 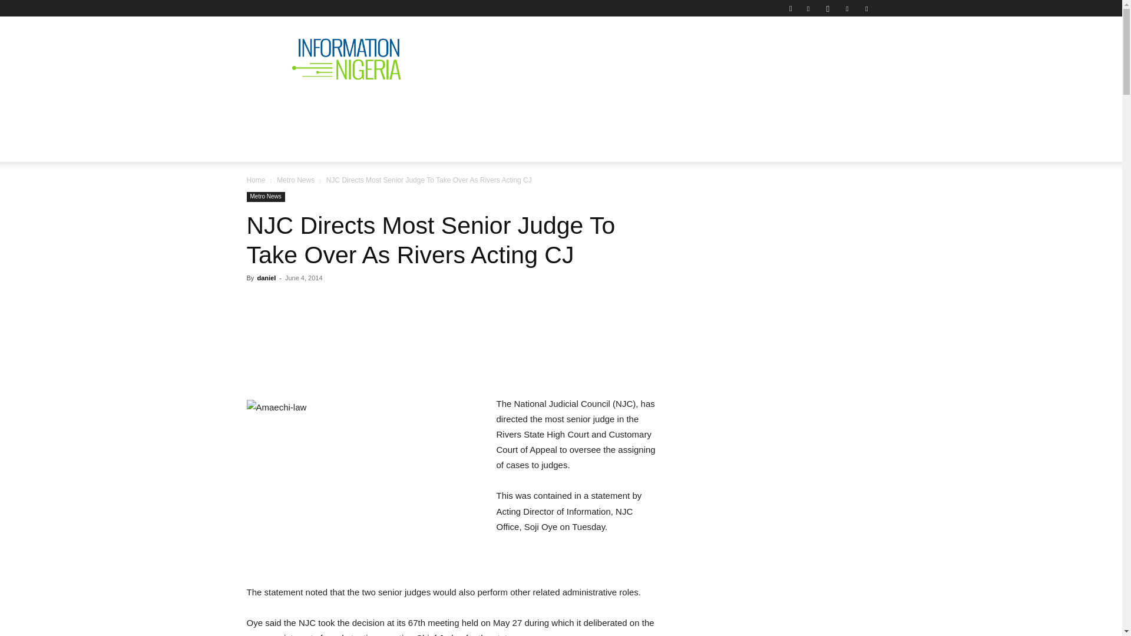 I want to click on Instagram, so click(x=828, y=8).